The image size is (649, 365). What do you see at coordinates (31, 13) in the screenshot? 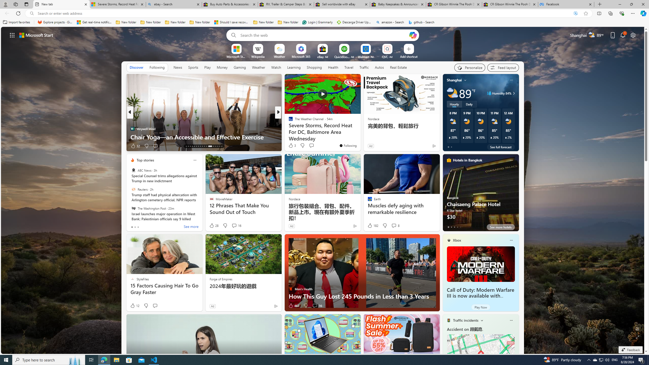
I see `Search icon` at bounding box center [31, 13].